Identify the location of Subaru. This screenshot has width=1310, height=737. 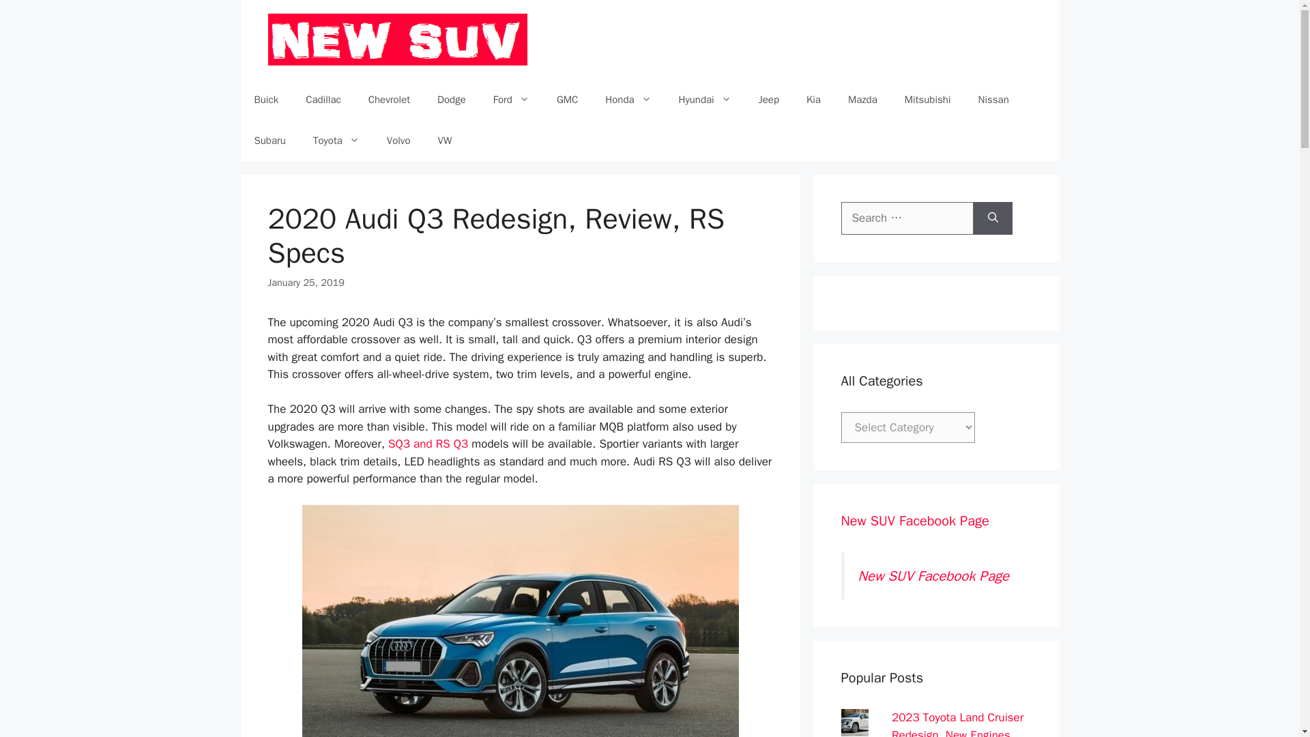
(269, 141).